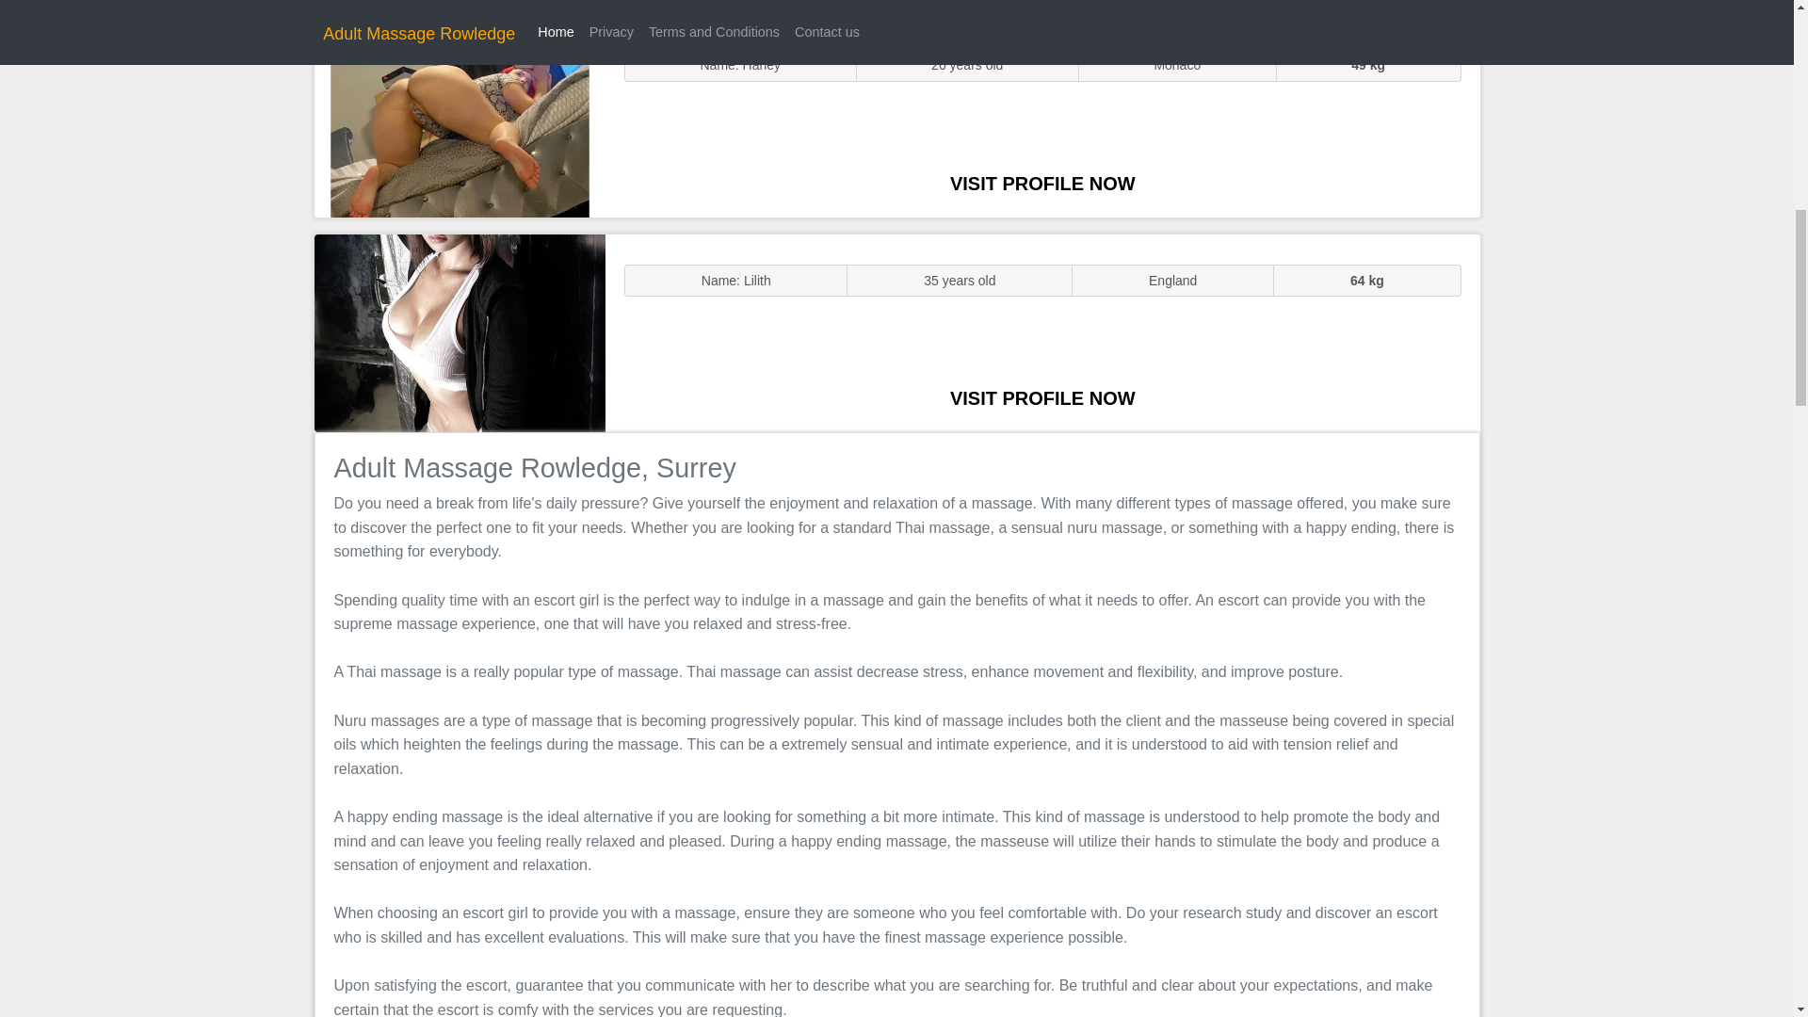 The height and width of the screenshot is (1017, 1808). Describe the element at coordinates (460, 118) in the screenshot. I see `Sluts` at that location.